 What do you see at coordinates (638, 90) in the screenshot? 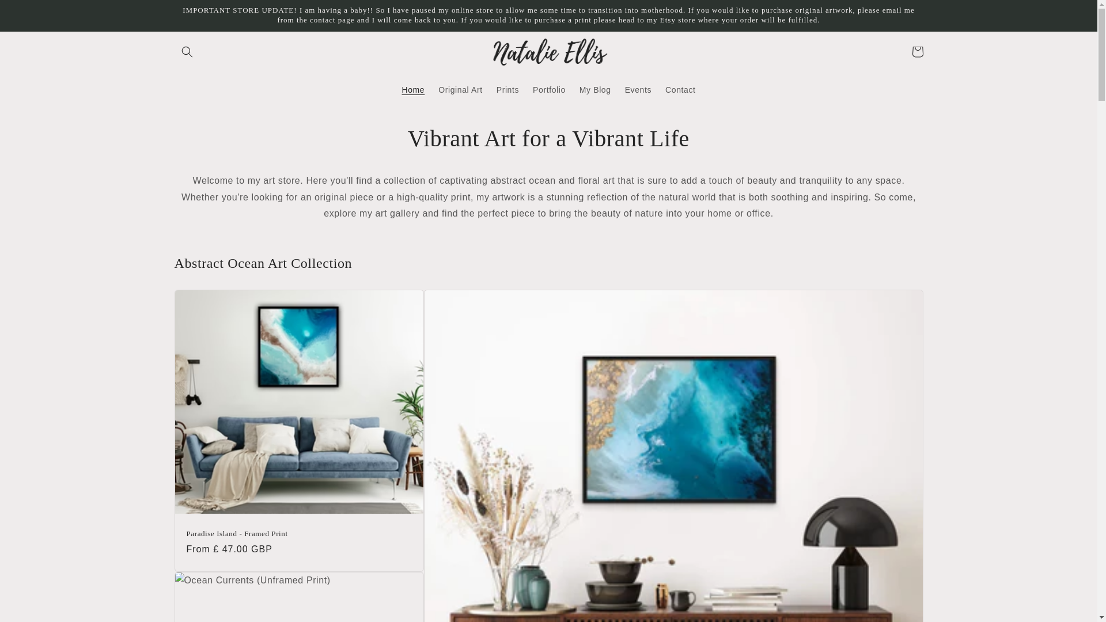
I see `Events` at bounding box center [638, 90].